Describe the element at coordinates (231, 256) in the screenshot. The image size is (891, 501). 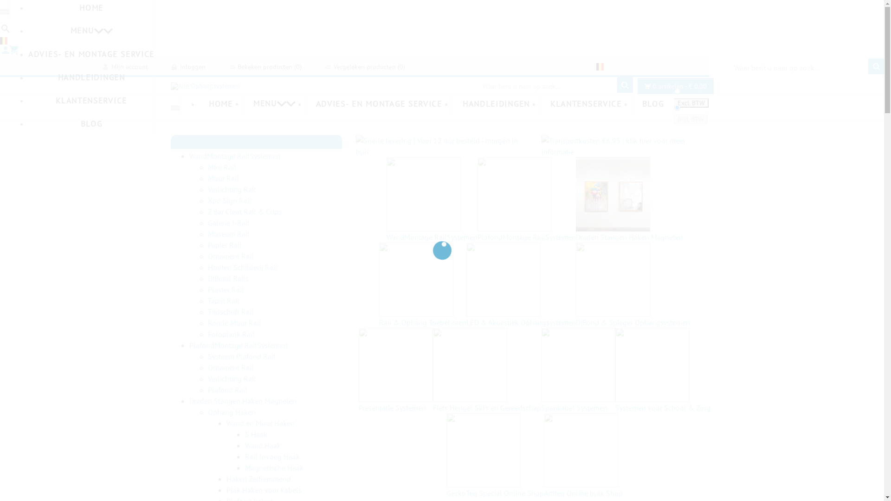
I see `Ornament Rail` at that location.